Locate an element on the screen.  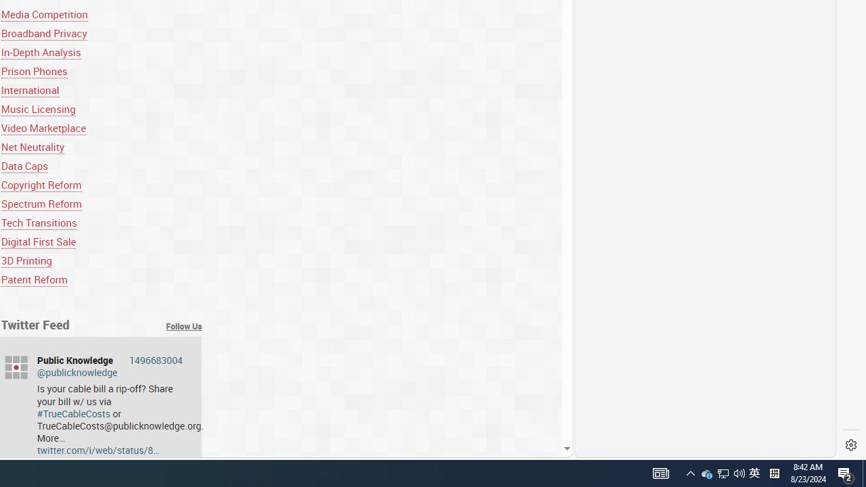
3D Printing is located at coordinates (101, 261).